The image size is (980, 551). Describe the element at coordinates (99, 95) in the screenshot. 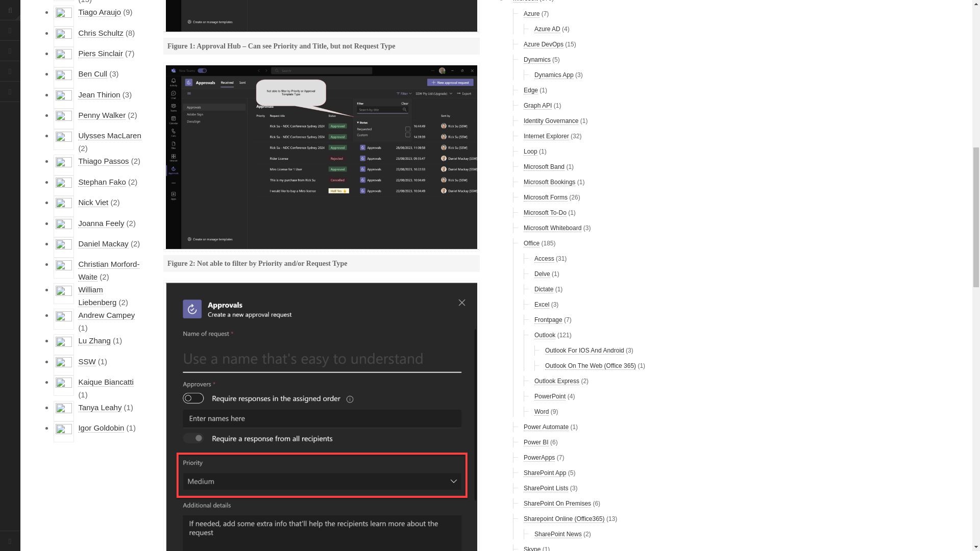

I see `Jean Thirion` at that location.